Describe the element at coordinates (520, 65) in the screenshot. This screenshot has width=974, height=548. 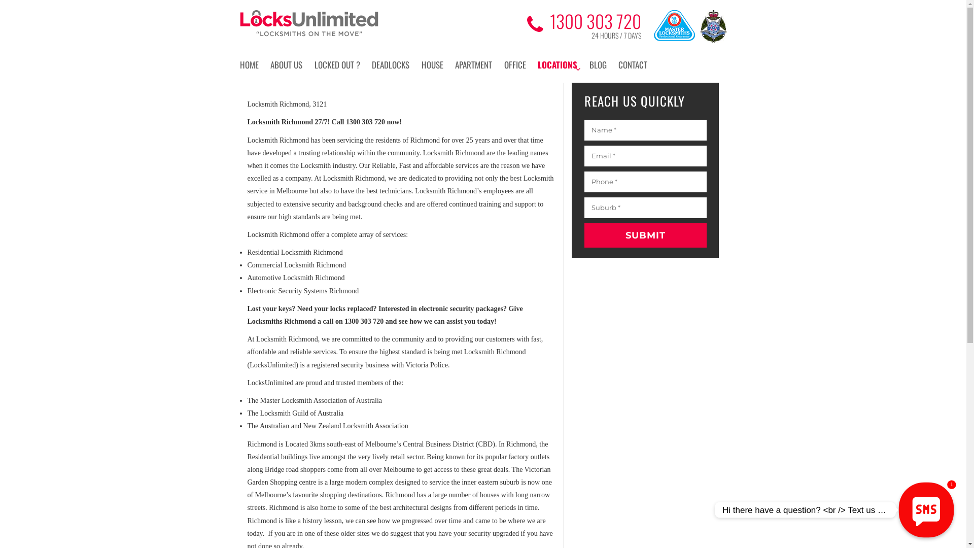
I see `OFFICE` at that location.